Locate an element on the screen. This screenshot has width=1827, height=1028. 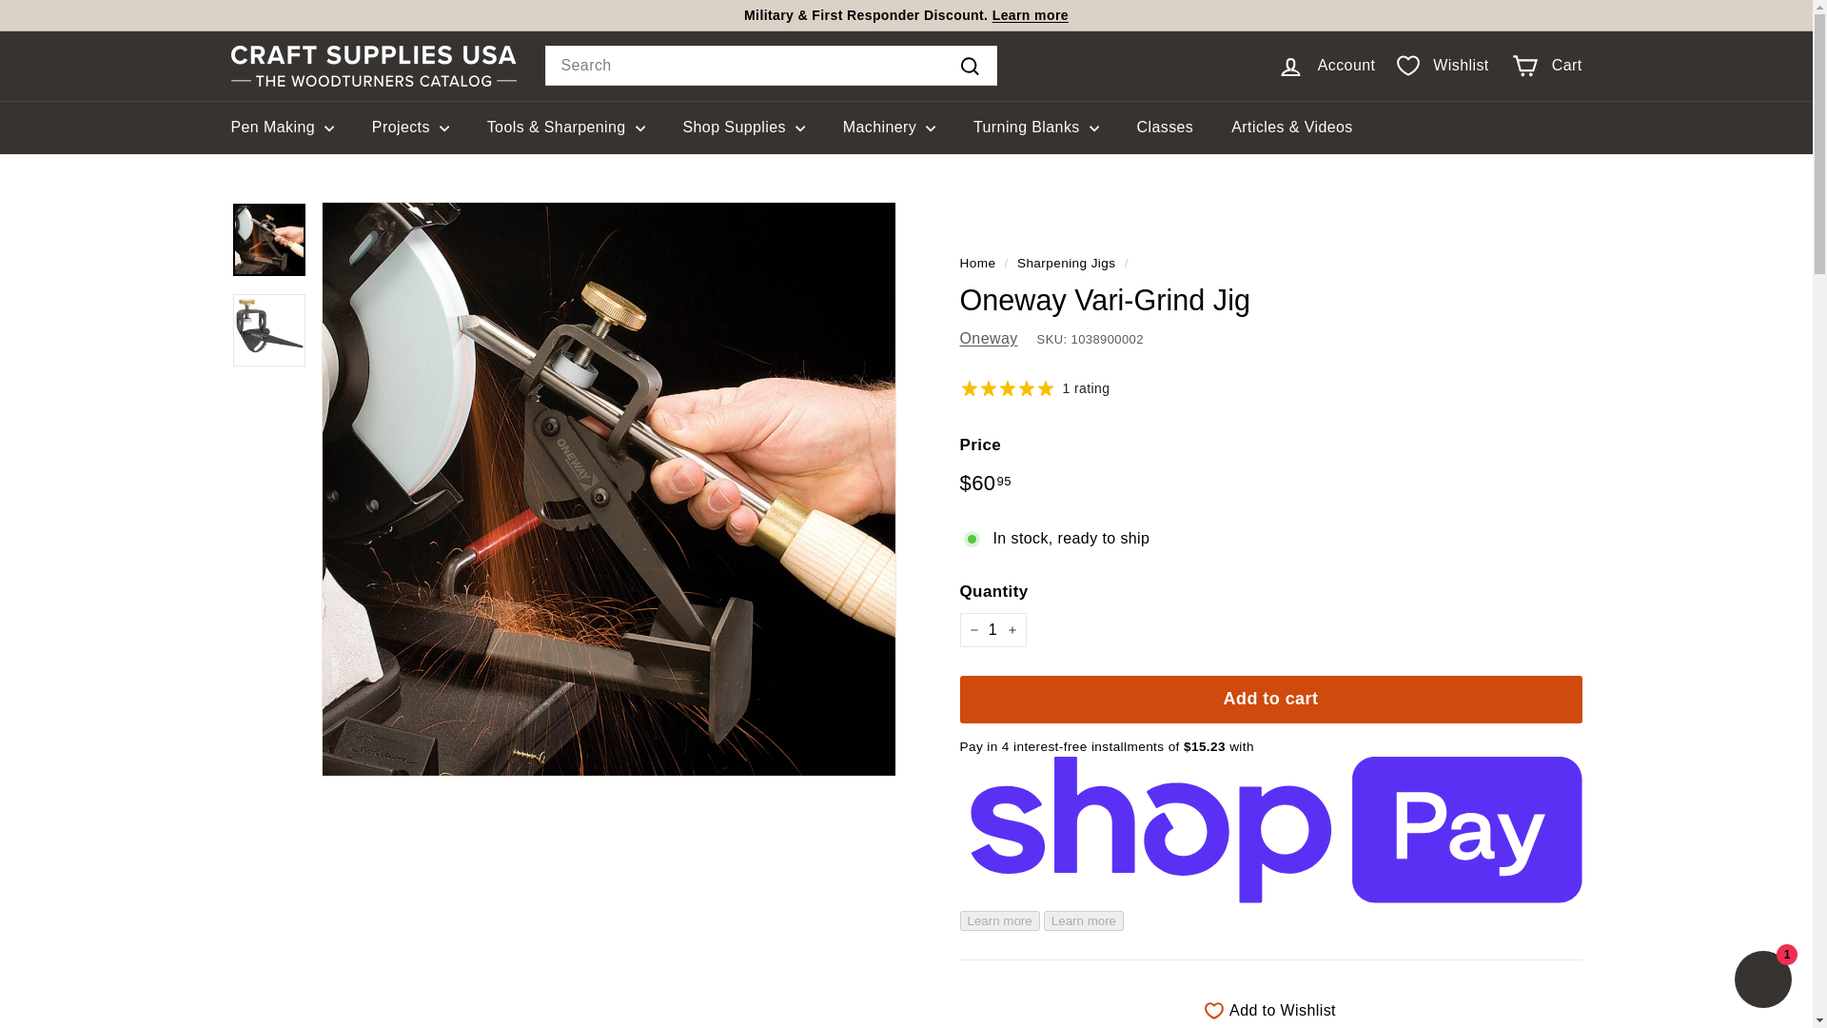
Cart is located at coordinates (1546, 66).